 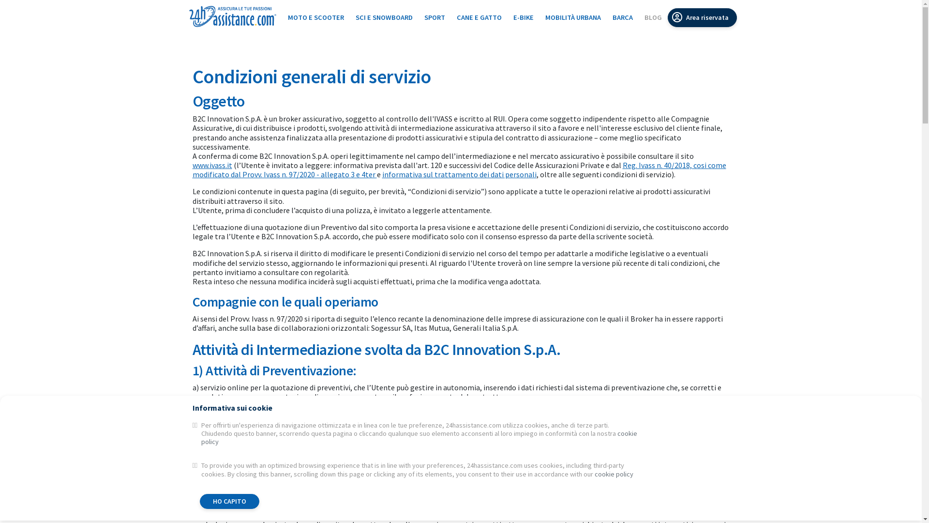 What do you see at coordinates (315, 17) in the screenshot?
I see `MOTO E SCOOTER` at bounding box center [315, 17].